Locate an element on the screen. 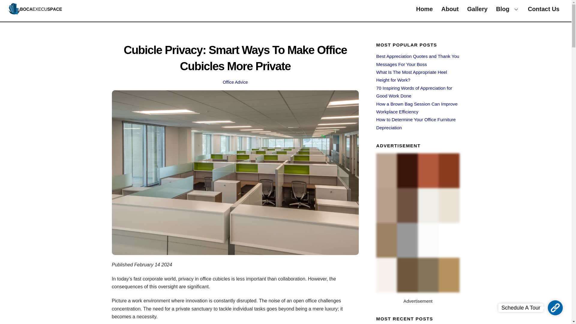 Image resolution: width=576 pixels, height=324 pixels. How a Brown Bag Session Can Improve Workplace Efficiency is located at coordinates (477, 9).